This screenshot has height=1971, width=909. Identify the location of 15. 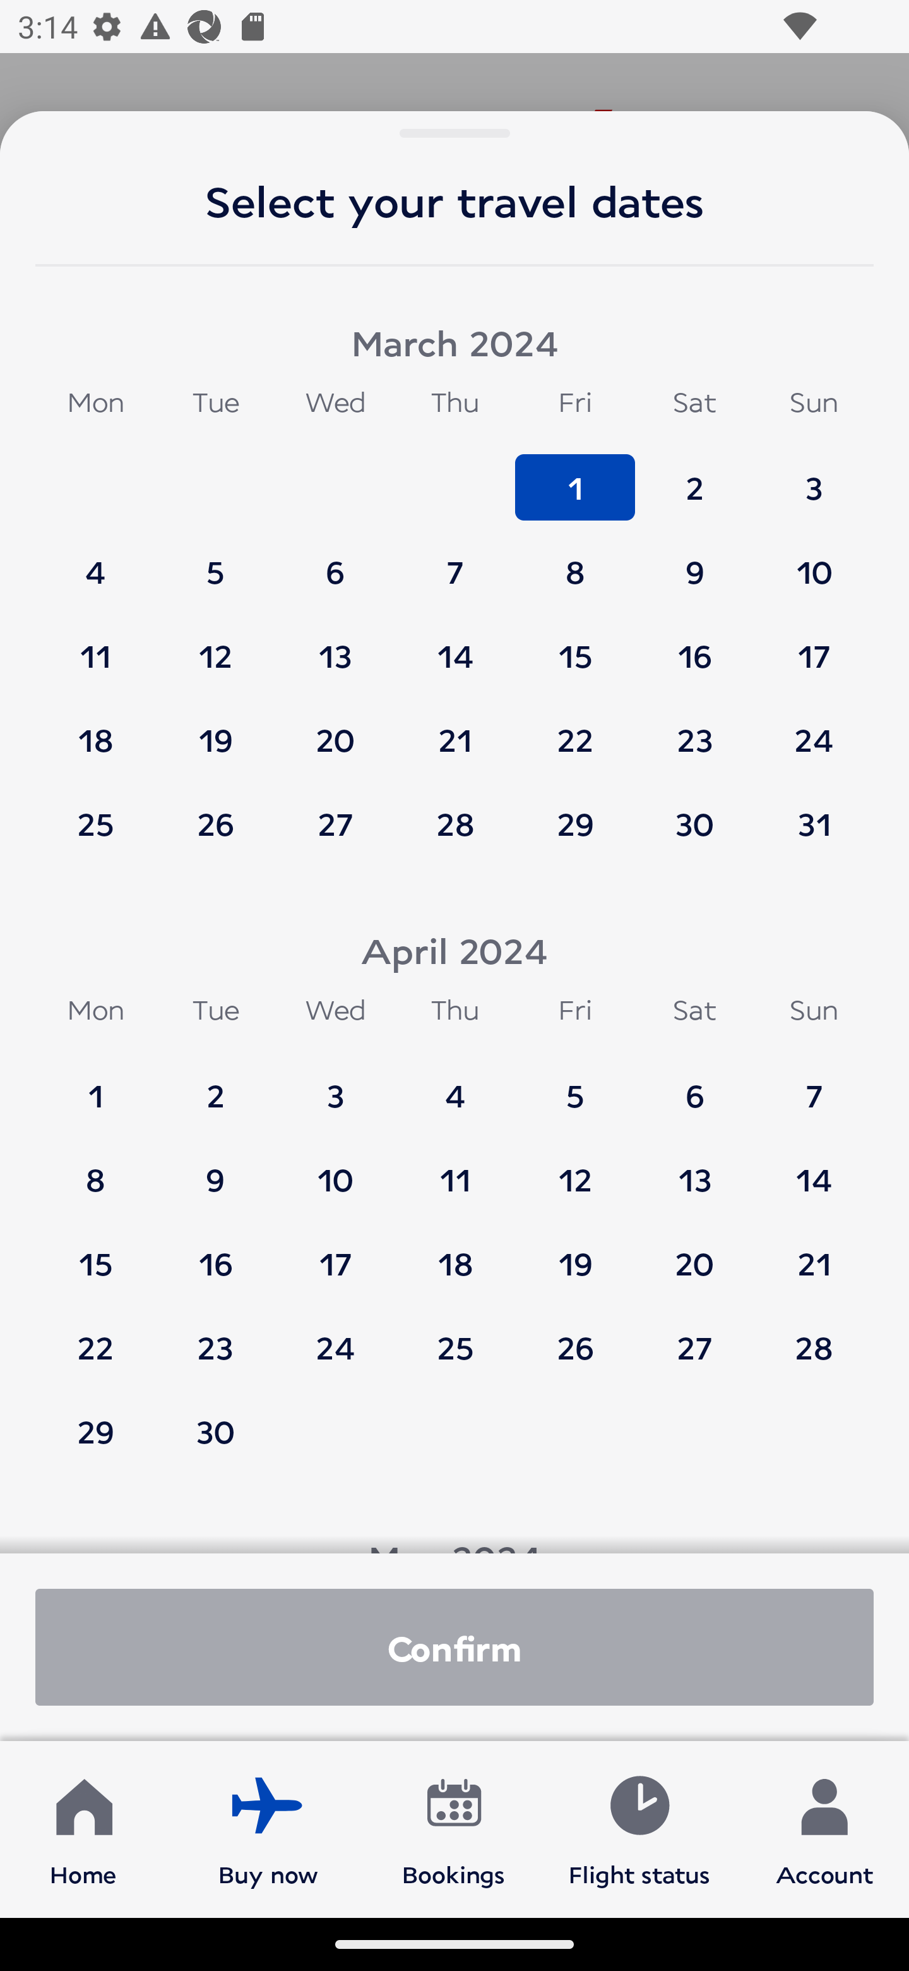
(95, 1252).